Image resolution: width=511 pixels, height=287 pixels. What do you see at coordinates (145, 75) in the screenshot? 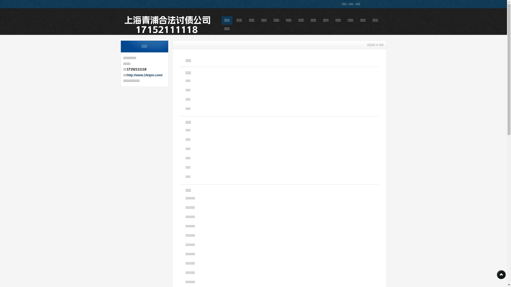
I see `http://www.1feipin.com/` at bounding box center [145, 75].